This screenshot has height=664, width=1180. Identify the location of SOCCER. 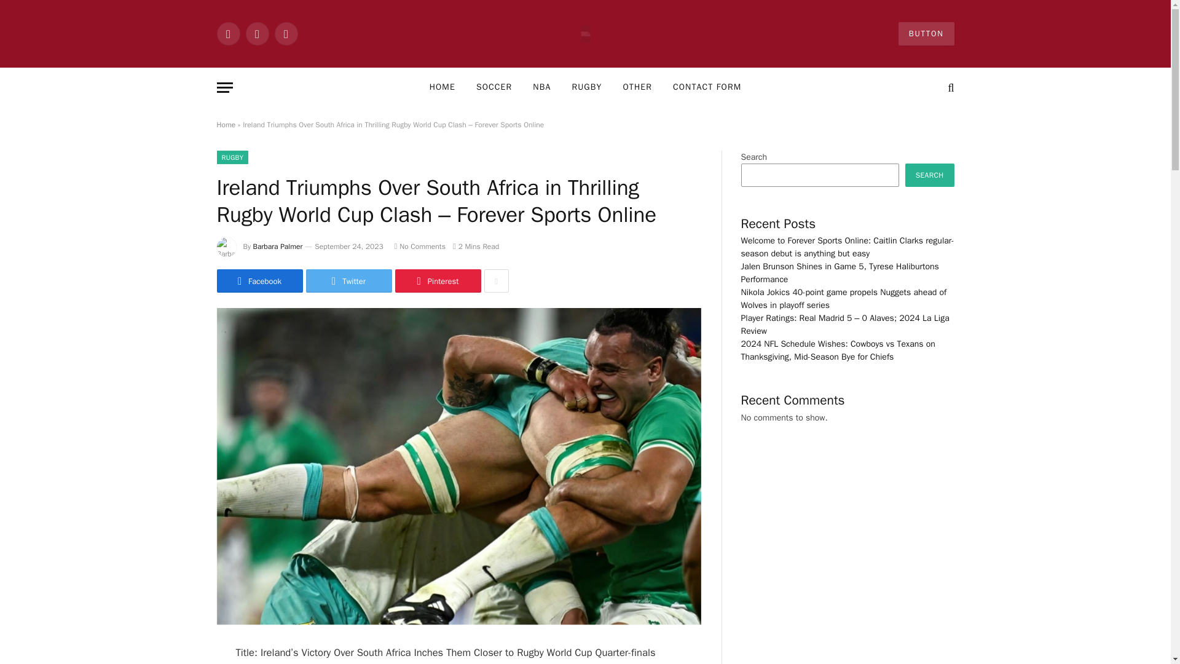
(494, 87).